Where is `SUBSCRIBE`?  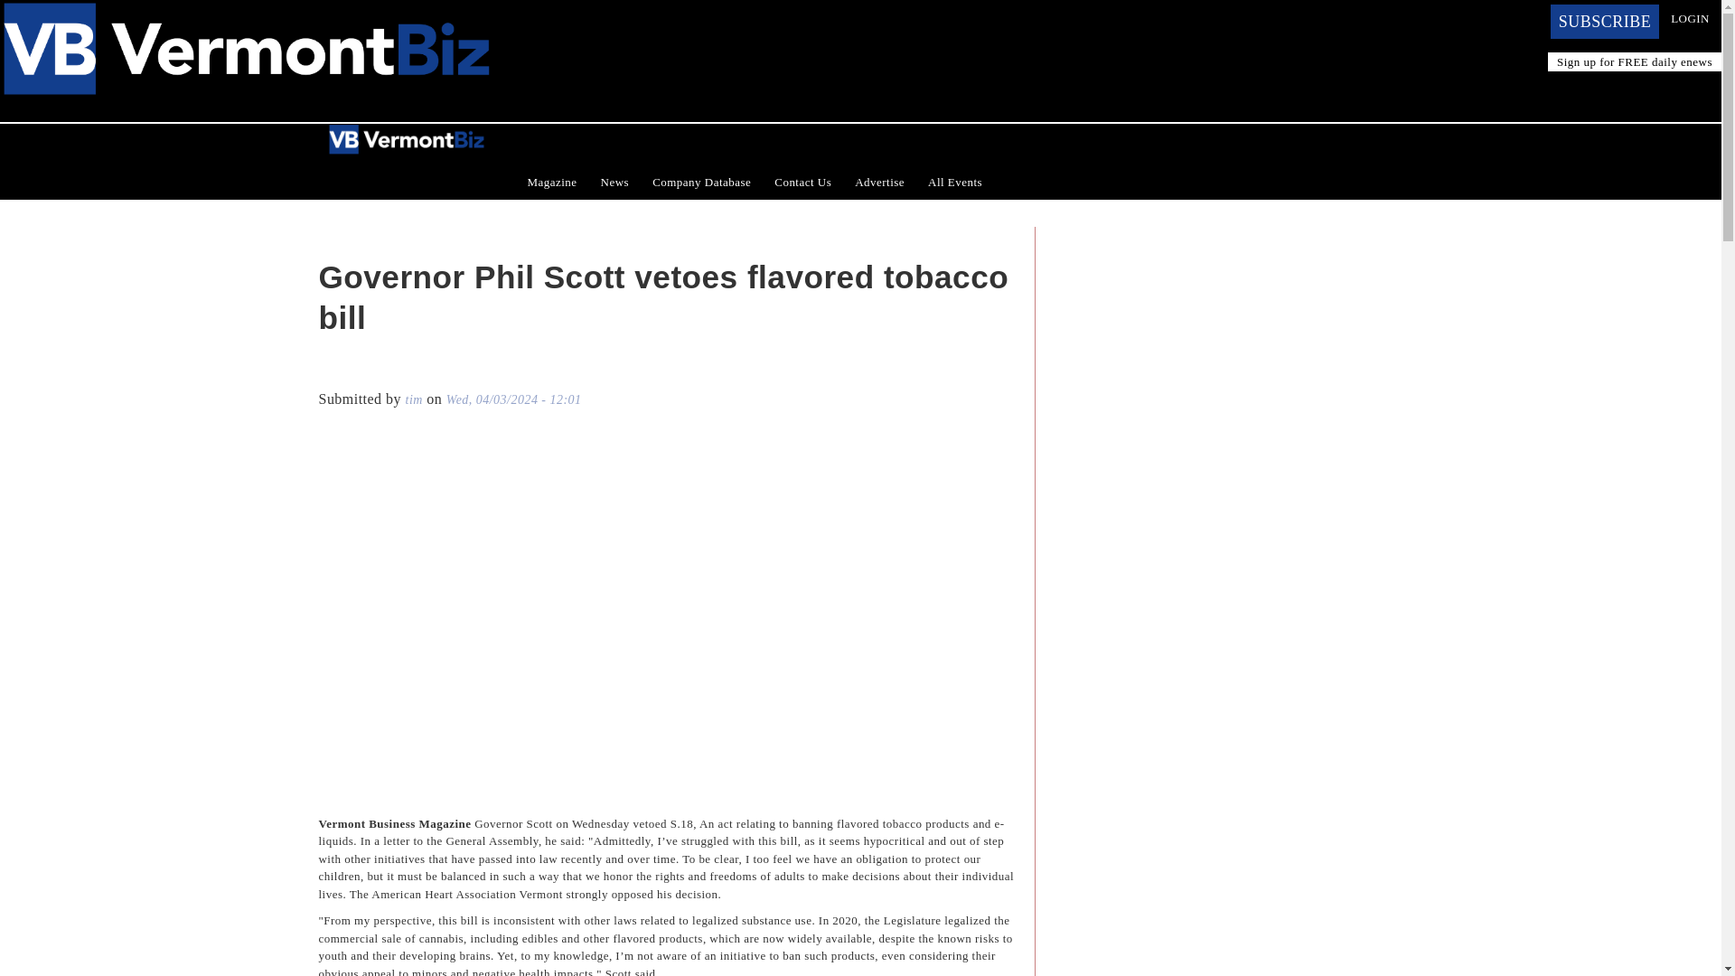 SUBSCRIBE is located at coordinates (1605, 22).